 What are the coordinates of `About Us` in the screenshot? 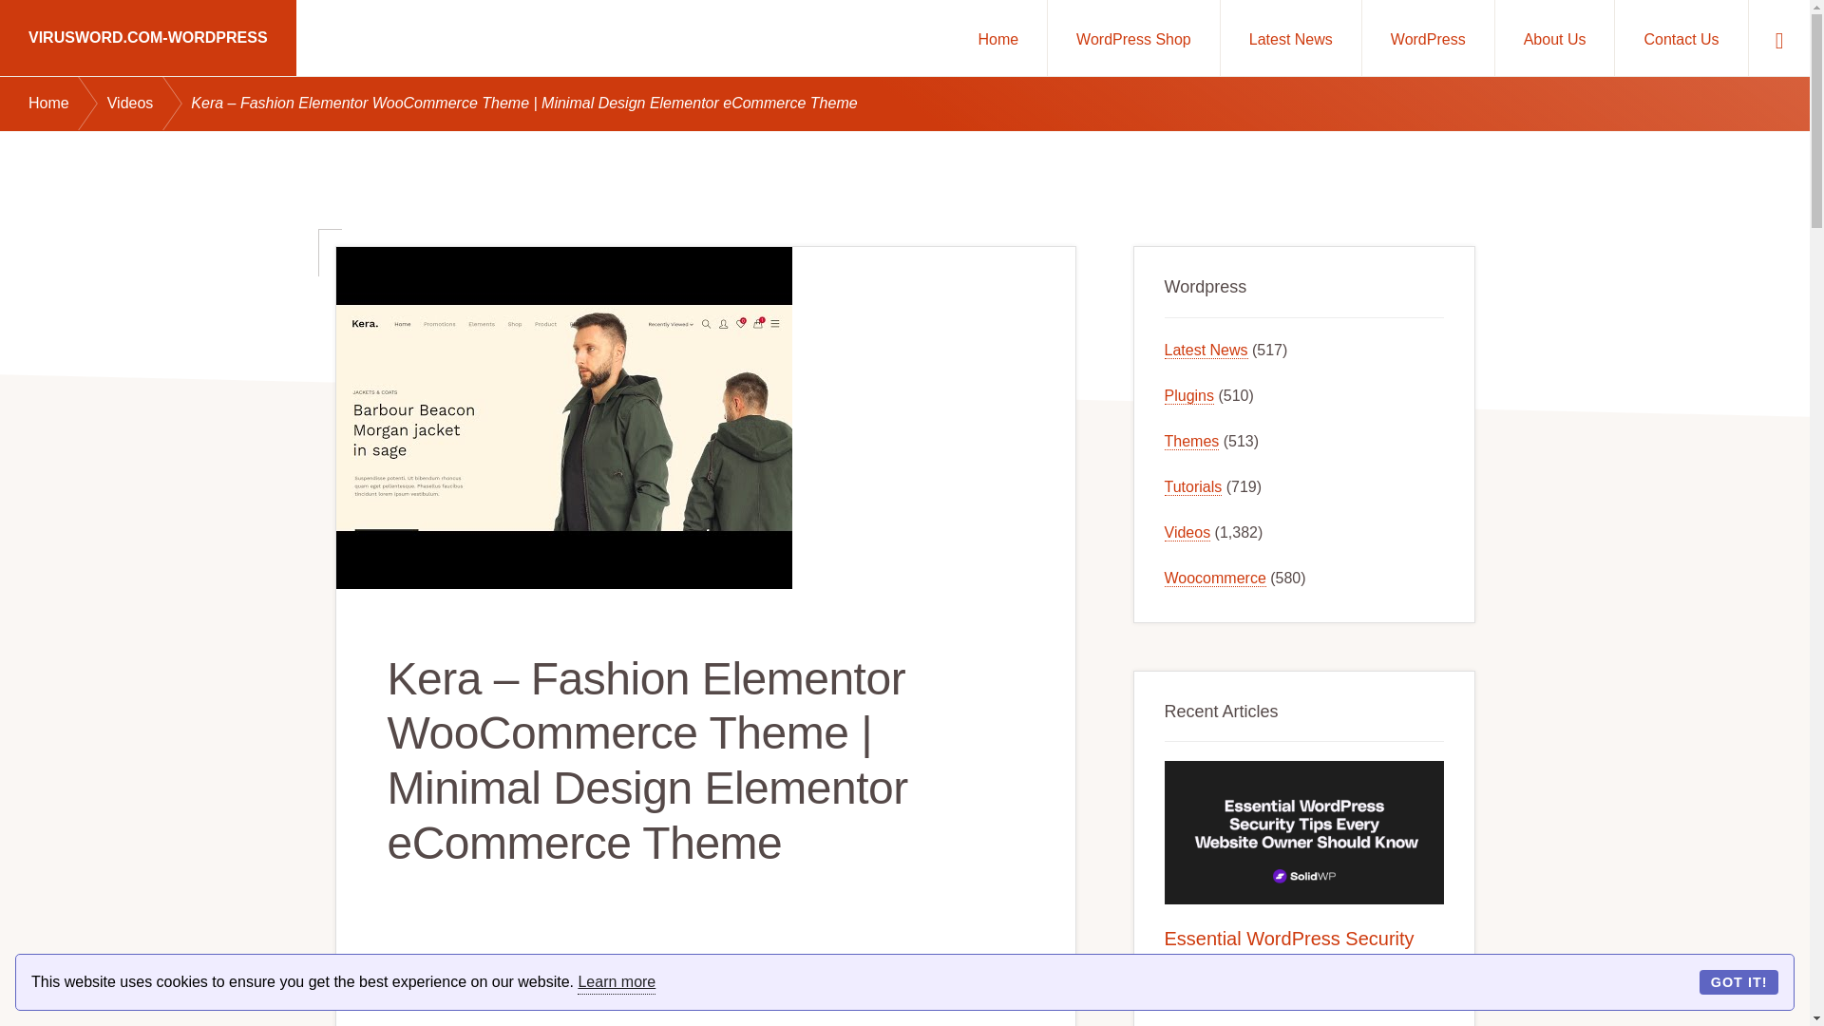 It's located at (1554, 38).